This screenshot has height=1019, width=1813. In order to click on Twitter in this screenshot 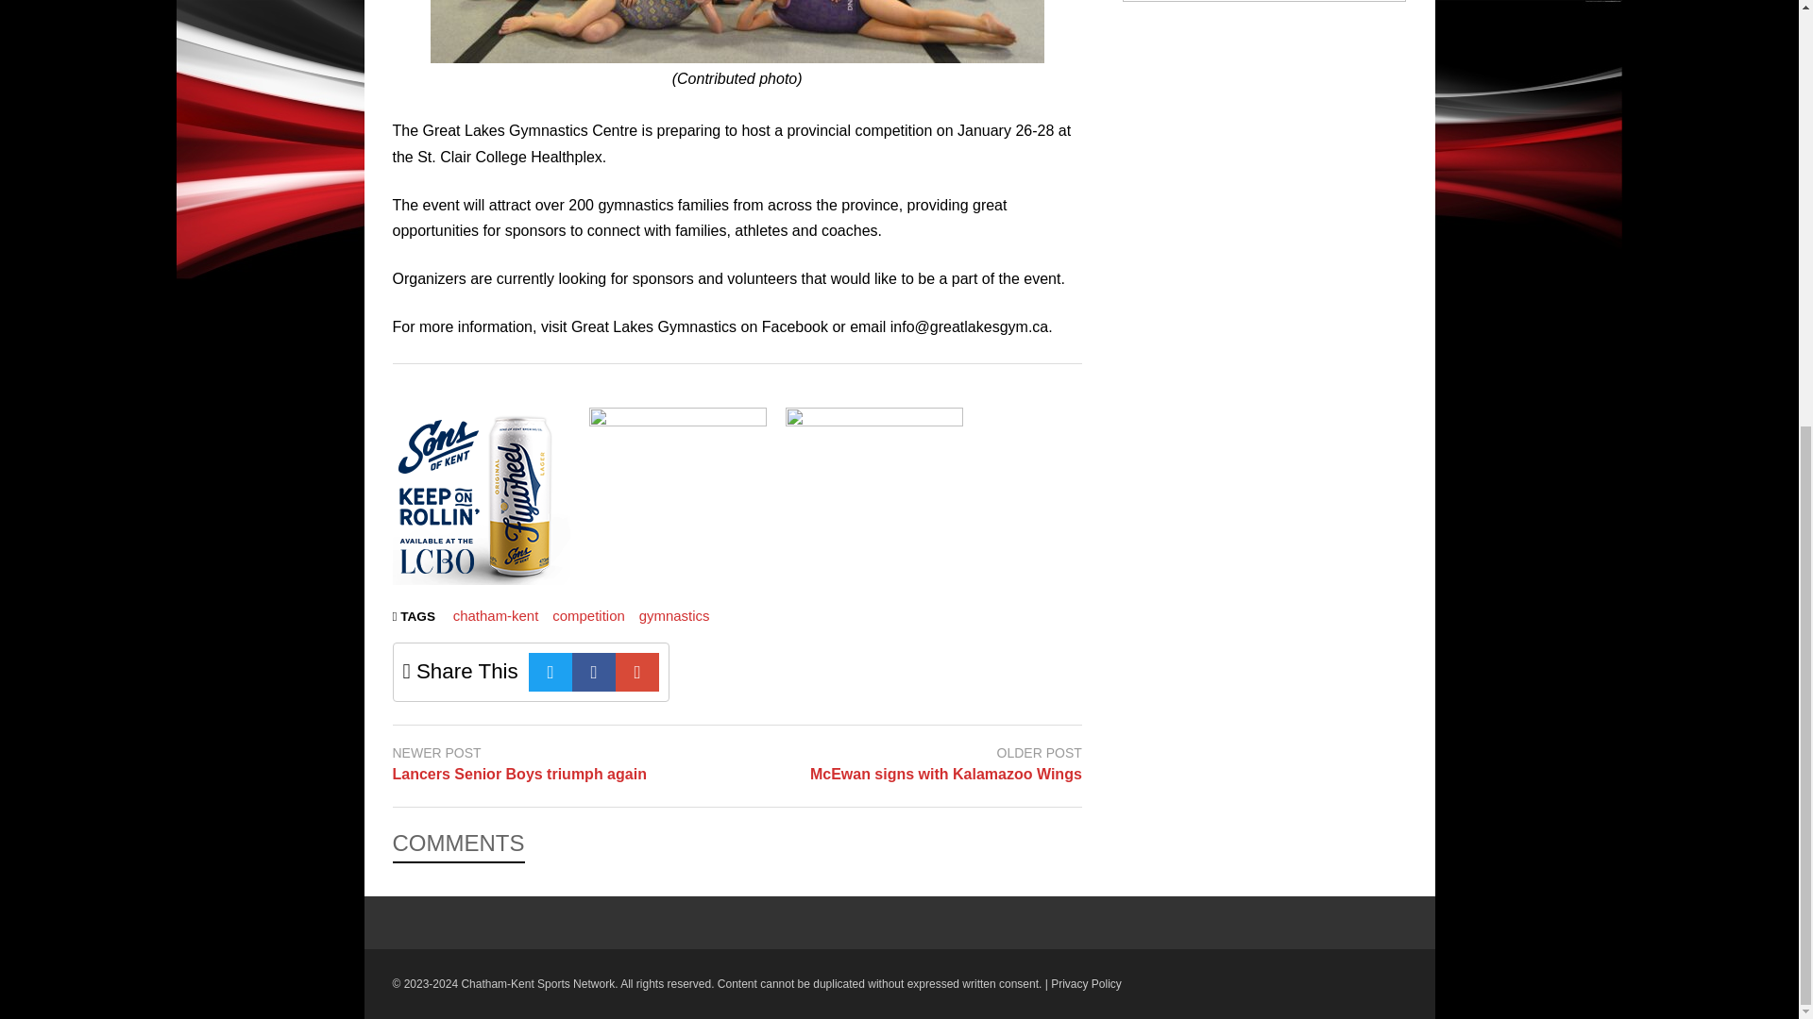, I will do `click(551, 672)`.